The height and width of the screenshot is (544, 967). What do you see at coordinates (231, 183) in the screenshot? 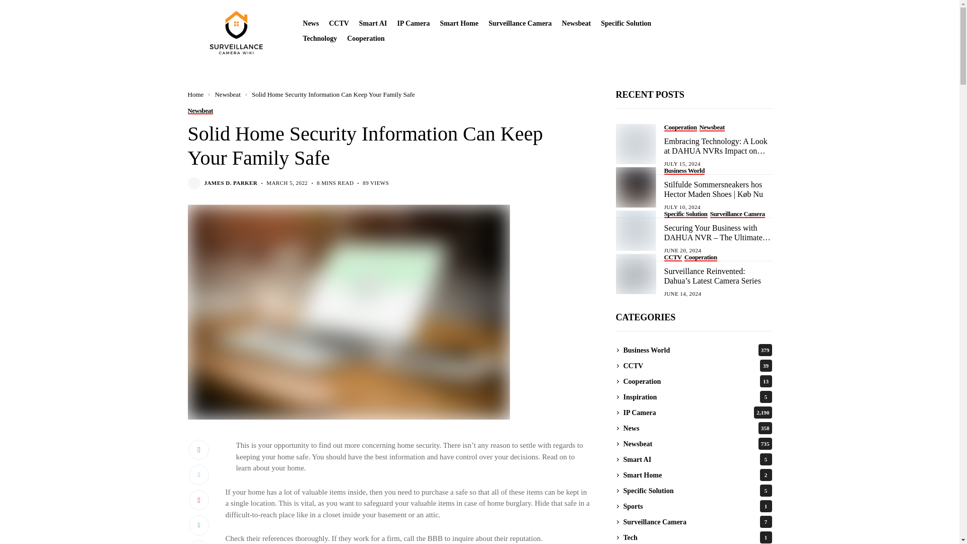
I see `Posts by James D. Parker` at bounding box center [231, 183].